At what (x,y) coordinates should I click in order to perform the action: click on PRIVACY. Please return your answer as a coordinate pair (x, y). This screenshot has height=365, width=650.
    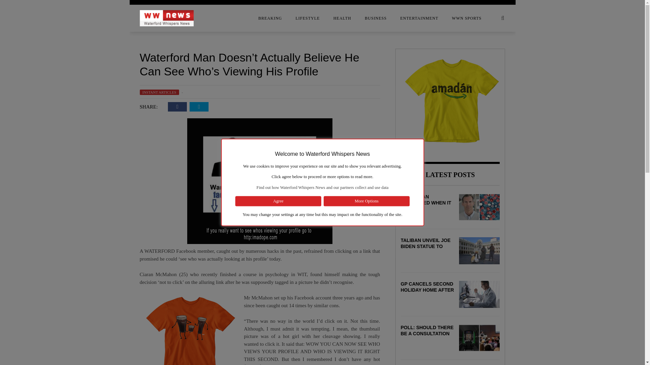
    Looking at the image, I should click on (85, 106).